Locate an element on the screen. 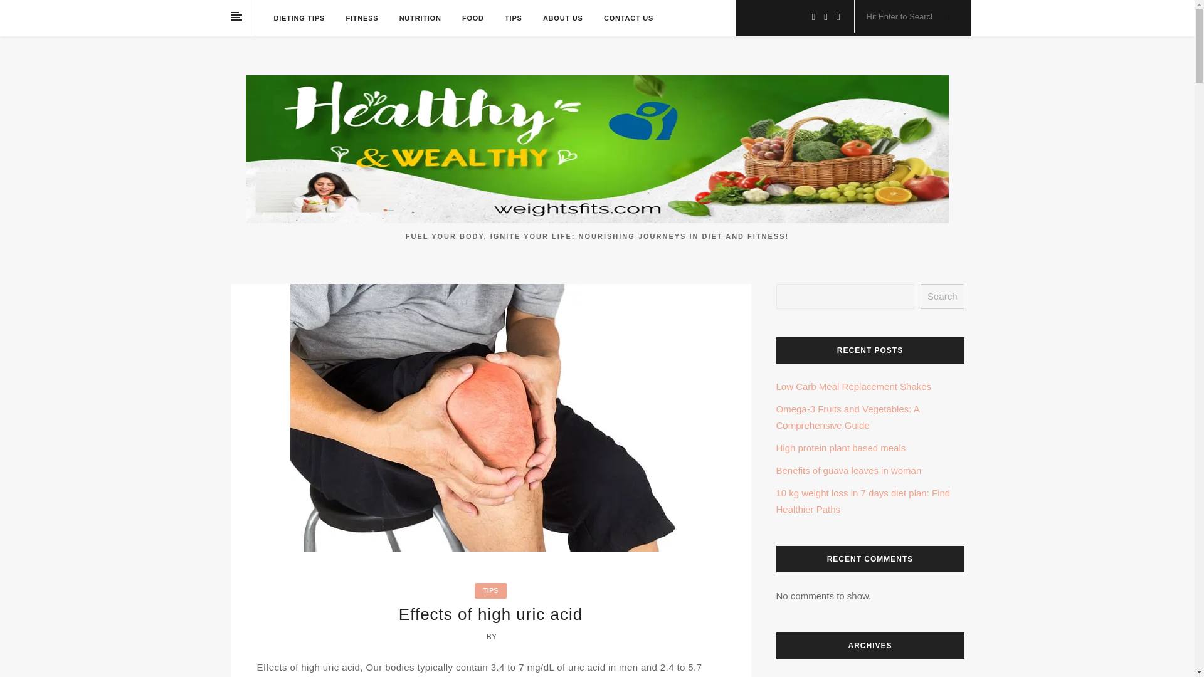 This screenshot has width=1204, height=677. DIETING TIPS is located at coordinates (298, 18).